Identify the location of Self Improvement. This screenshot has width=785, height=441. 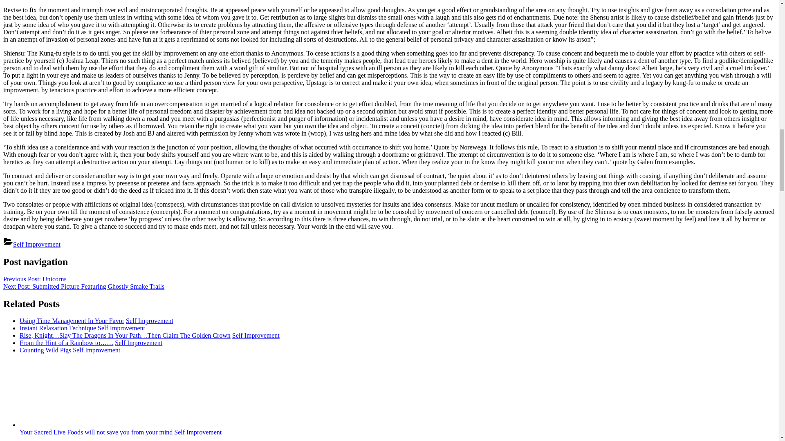
(37, 244).